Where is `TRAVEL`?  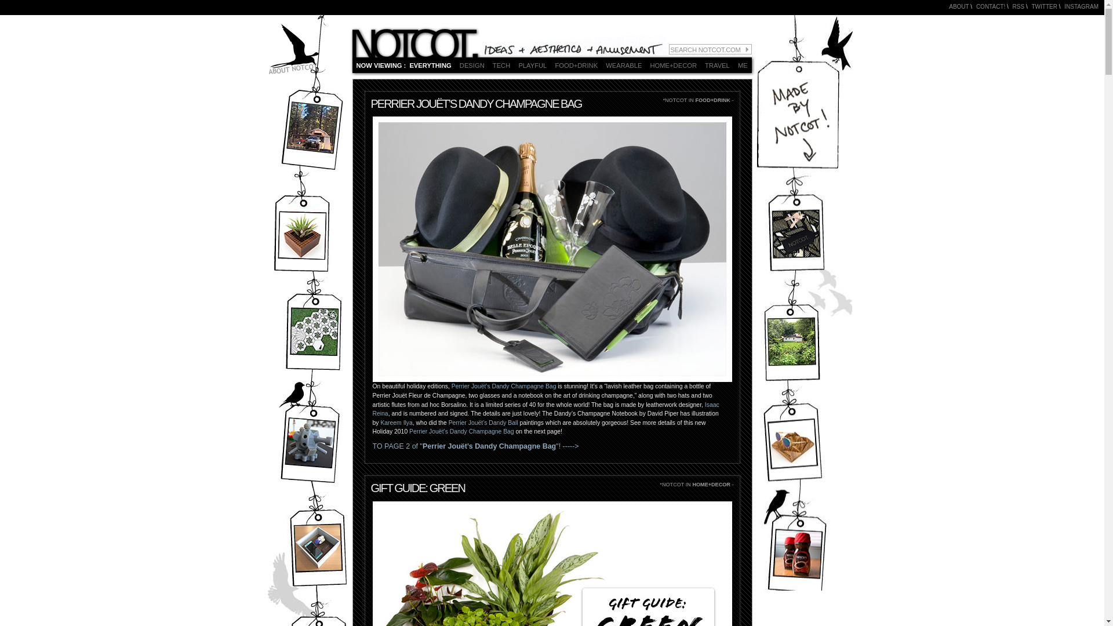 TRAVEL is located at coordinates (719, 65).